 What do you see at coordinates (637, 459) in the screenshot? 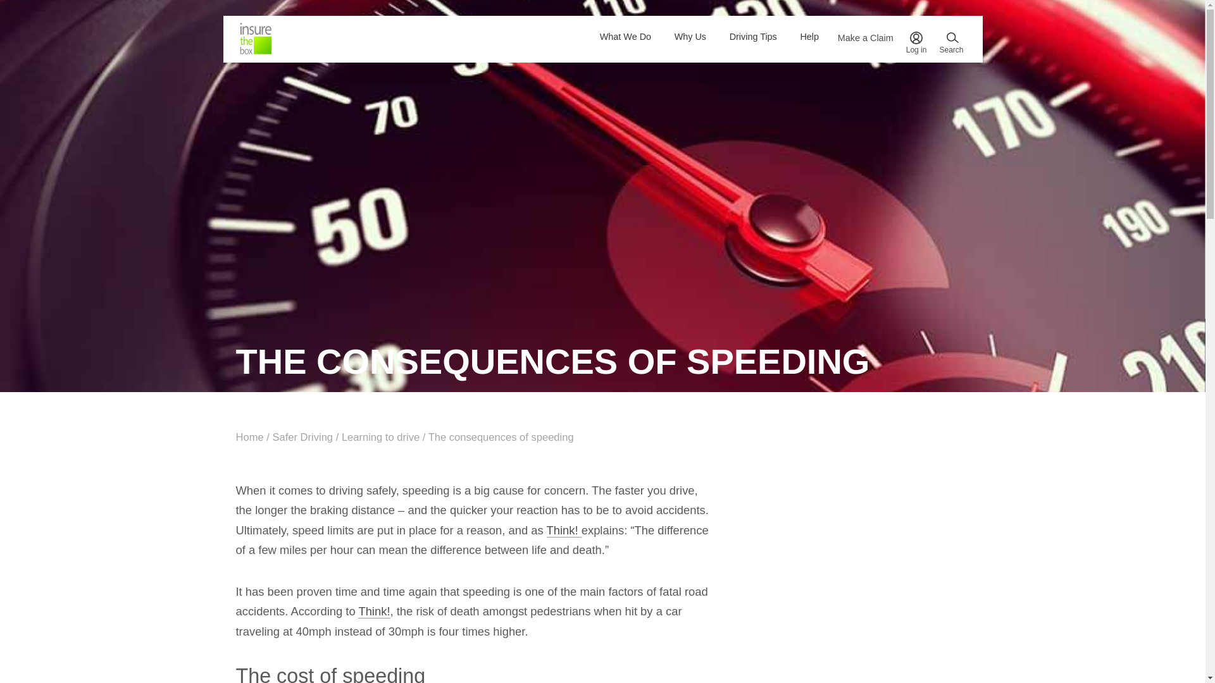
I see `Driving Tips` at bounding box center [637, 459].